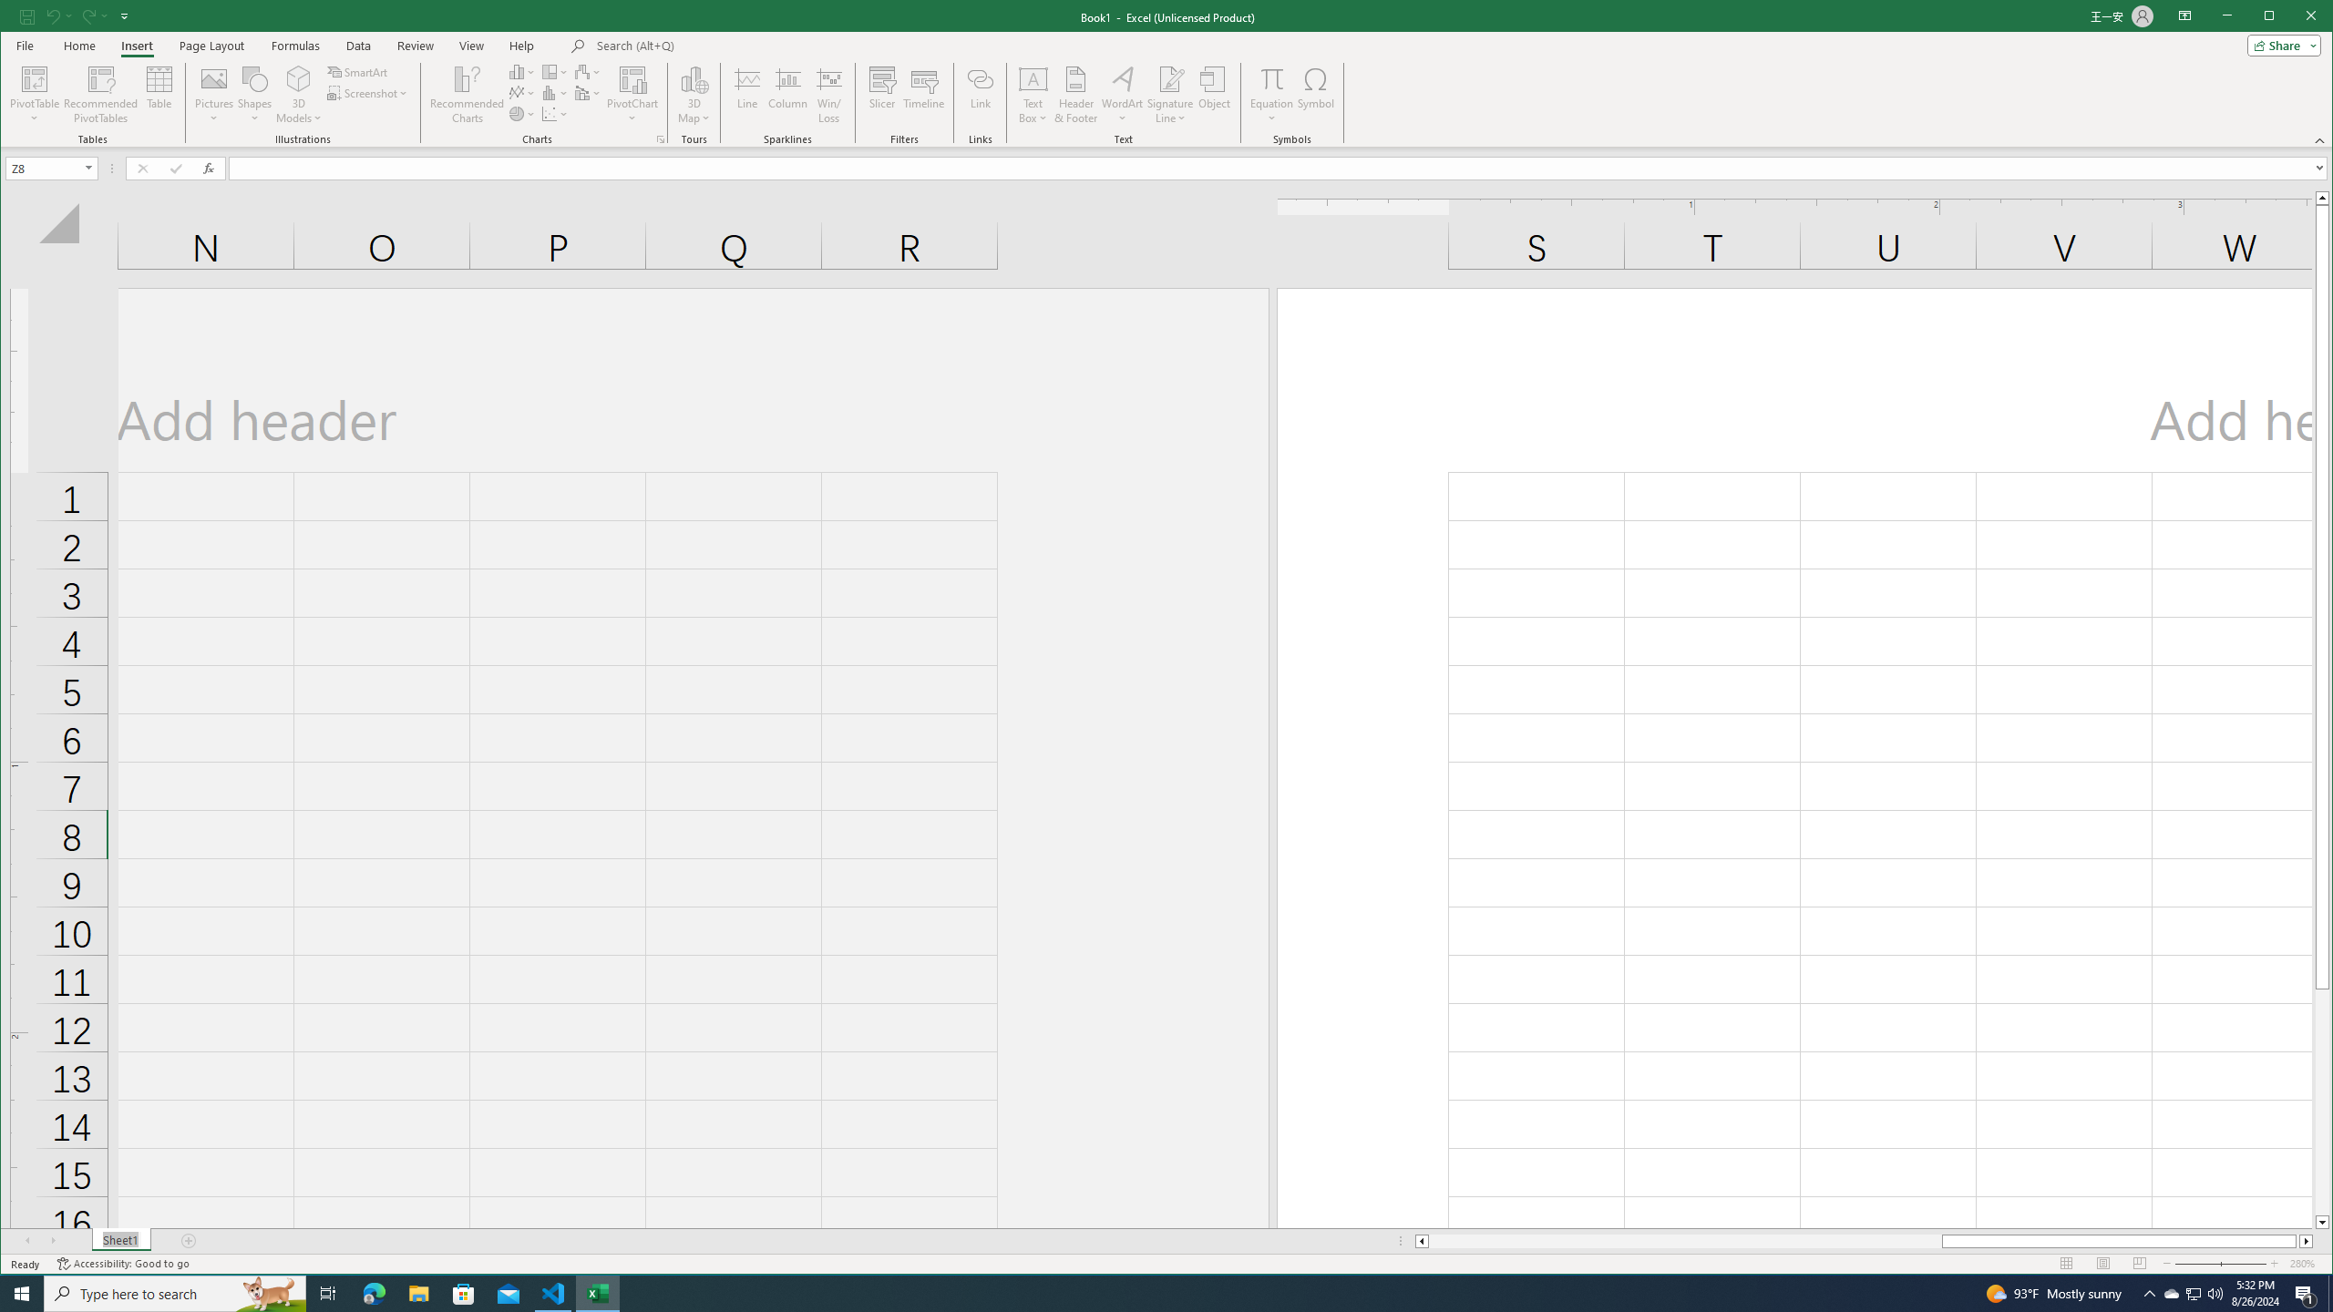 Image resolution: width=2333 pixels, height=1312 pixels. What do you see at coordinates (2103, 1264) in the screenshot?
I see `Page Layout` at bounding box center [2103, 1264].